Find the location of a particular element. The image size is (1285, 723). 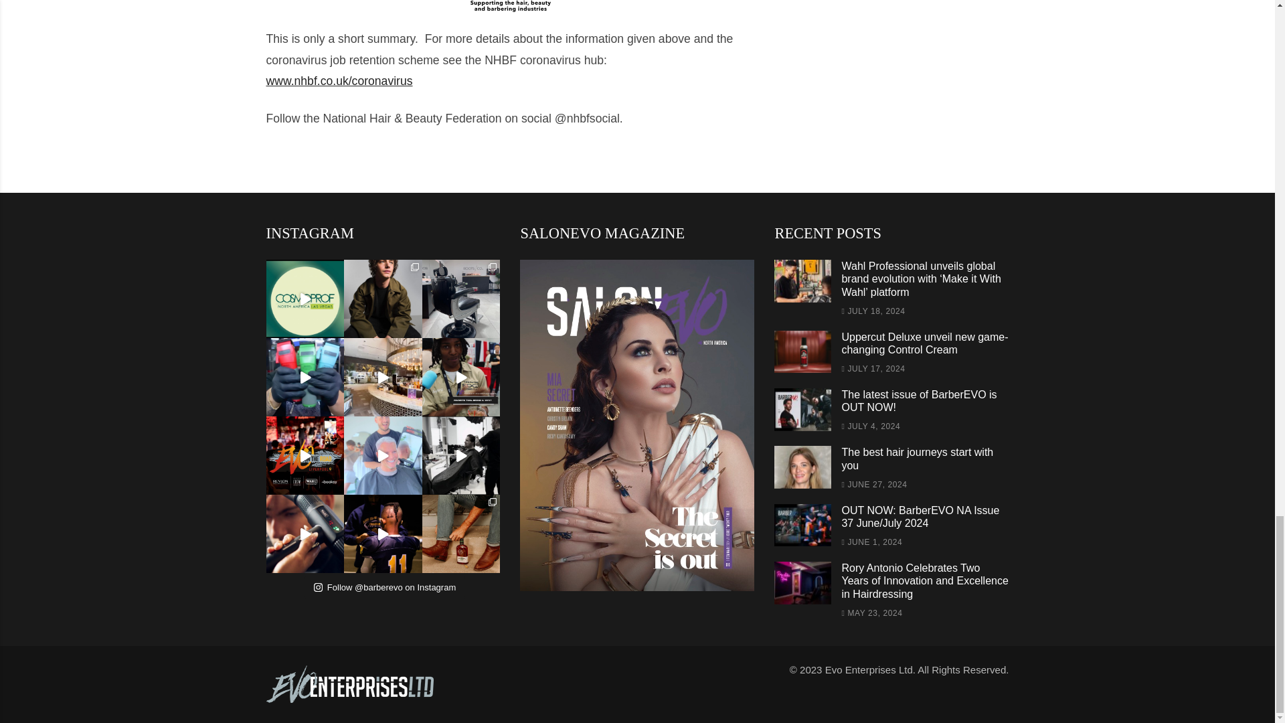

SalonEVO Magazine is located at coordinates (637, 425).